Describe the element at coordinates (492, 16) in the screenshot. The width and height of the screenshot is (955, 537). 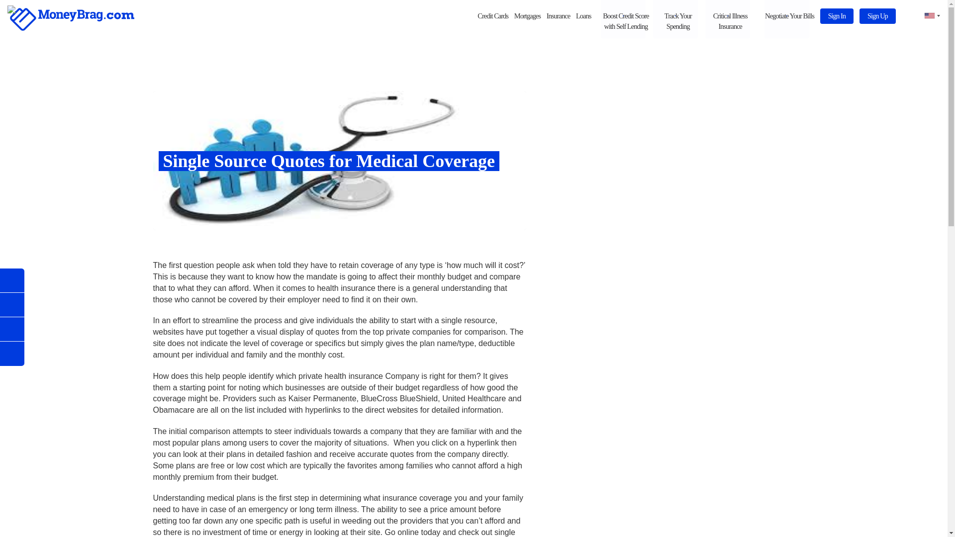
I see `Credit Cards` at that location.